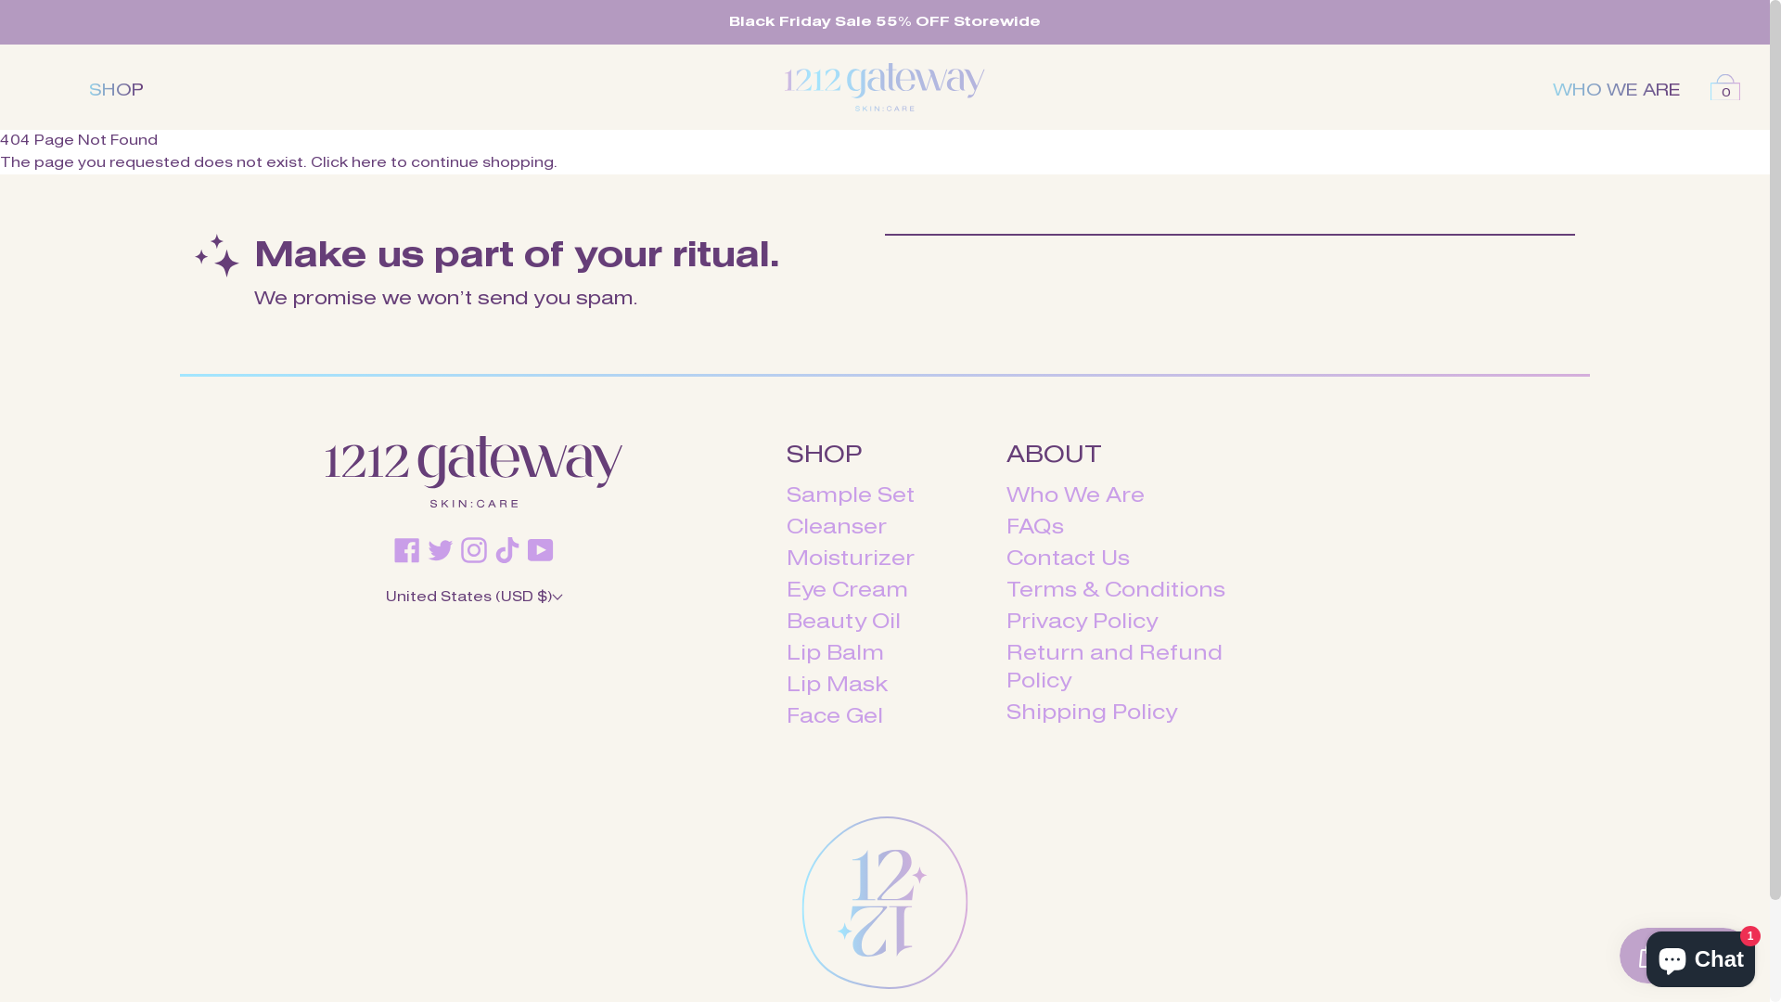  What do you see at coordinates (1701, 956) in the screenshot?
I see `Shopify online store chat` at bounding box center [1701, 956].